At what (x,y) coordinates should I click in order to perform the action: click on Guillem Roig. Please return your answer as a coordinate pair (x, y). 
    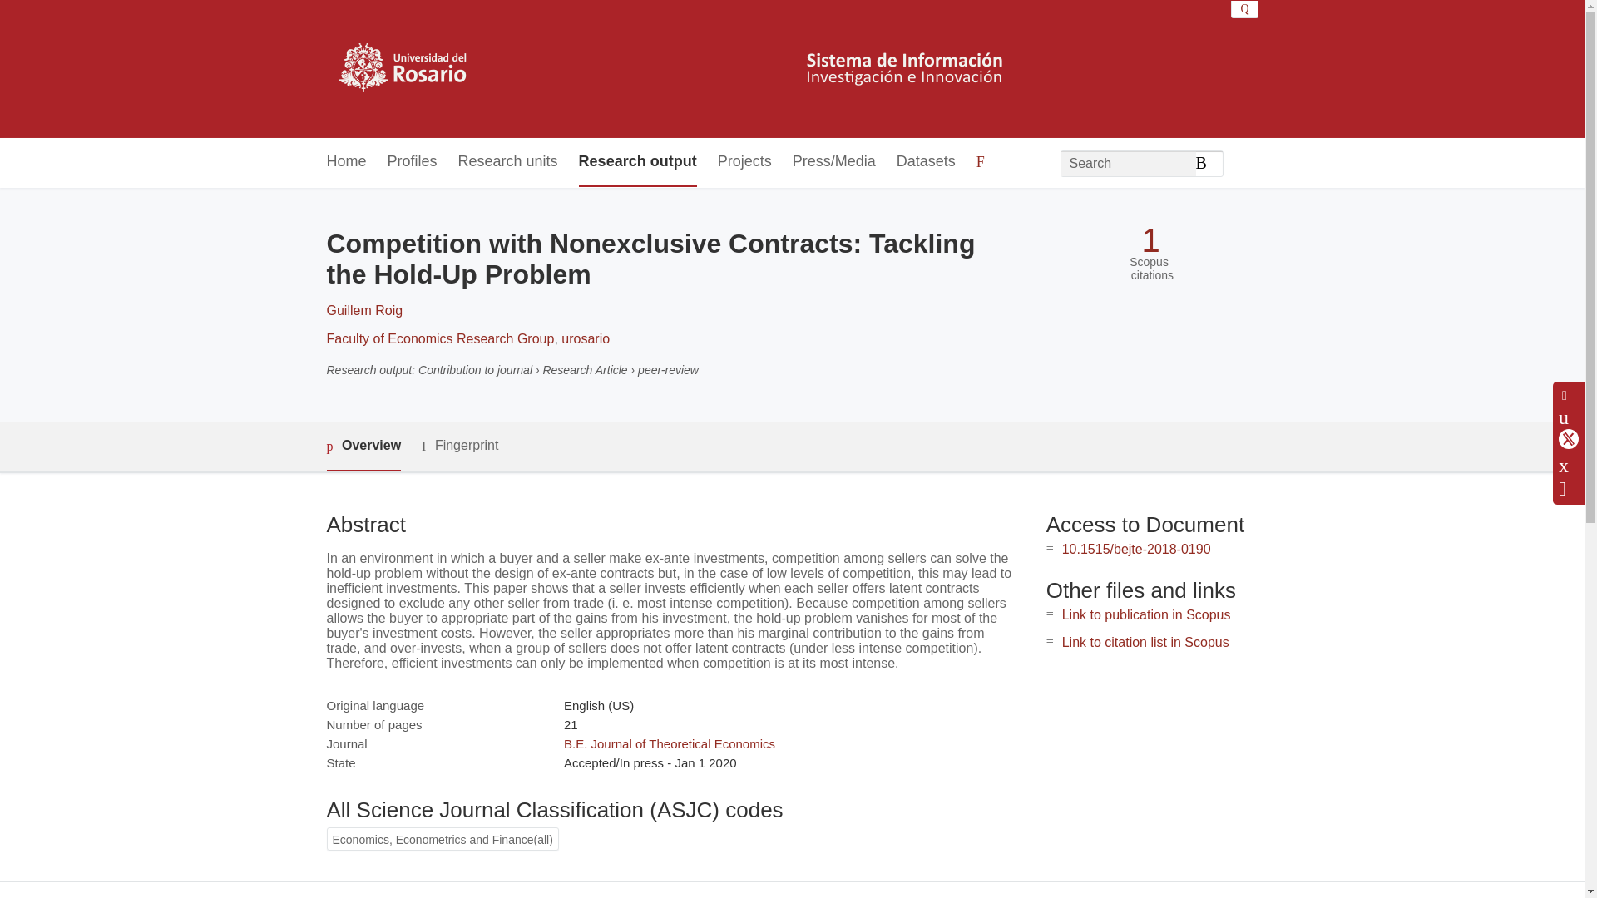
    Looking at the image, I should click on (363, 311).